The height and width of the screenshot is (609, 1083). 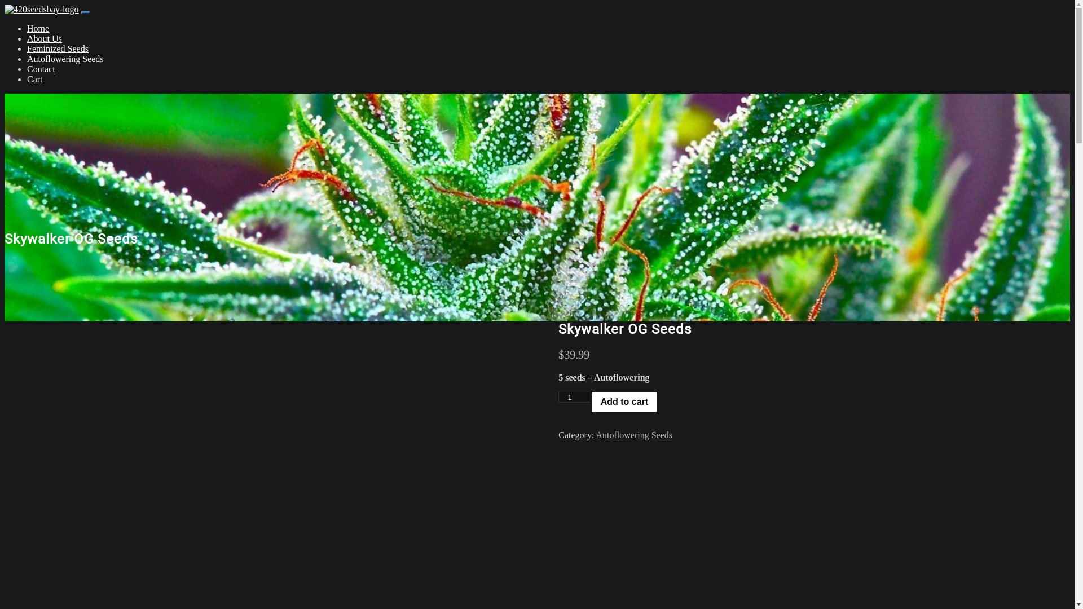 I want to click on Autoflowering Seeds, so click(x=65, y=59).